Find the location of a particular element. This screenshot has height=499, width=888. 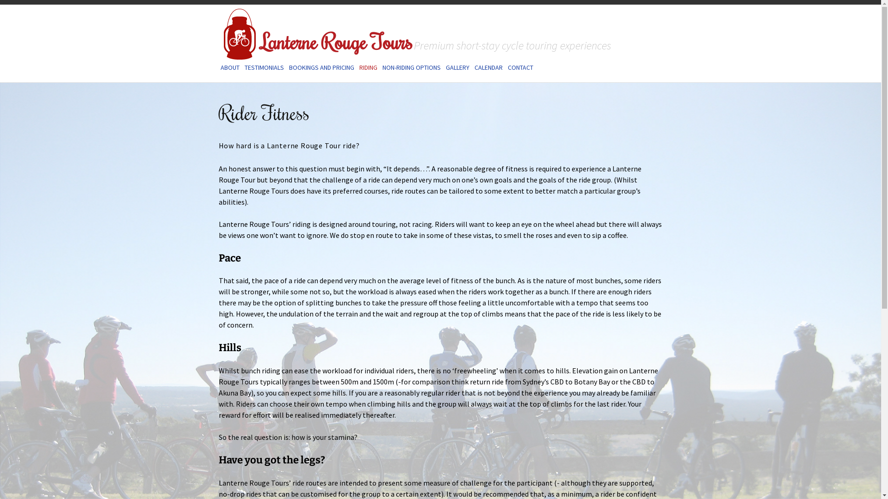

BOOKINGS AND PRICING is located at coordinates (321, 67).